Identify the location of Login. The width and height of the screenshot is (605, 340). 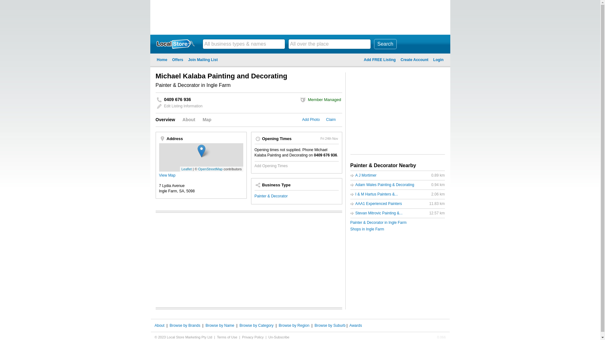
(439, 60).